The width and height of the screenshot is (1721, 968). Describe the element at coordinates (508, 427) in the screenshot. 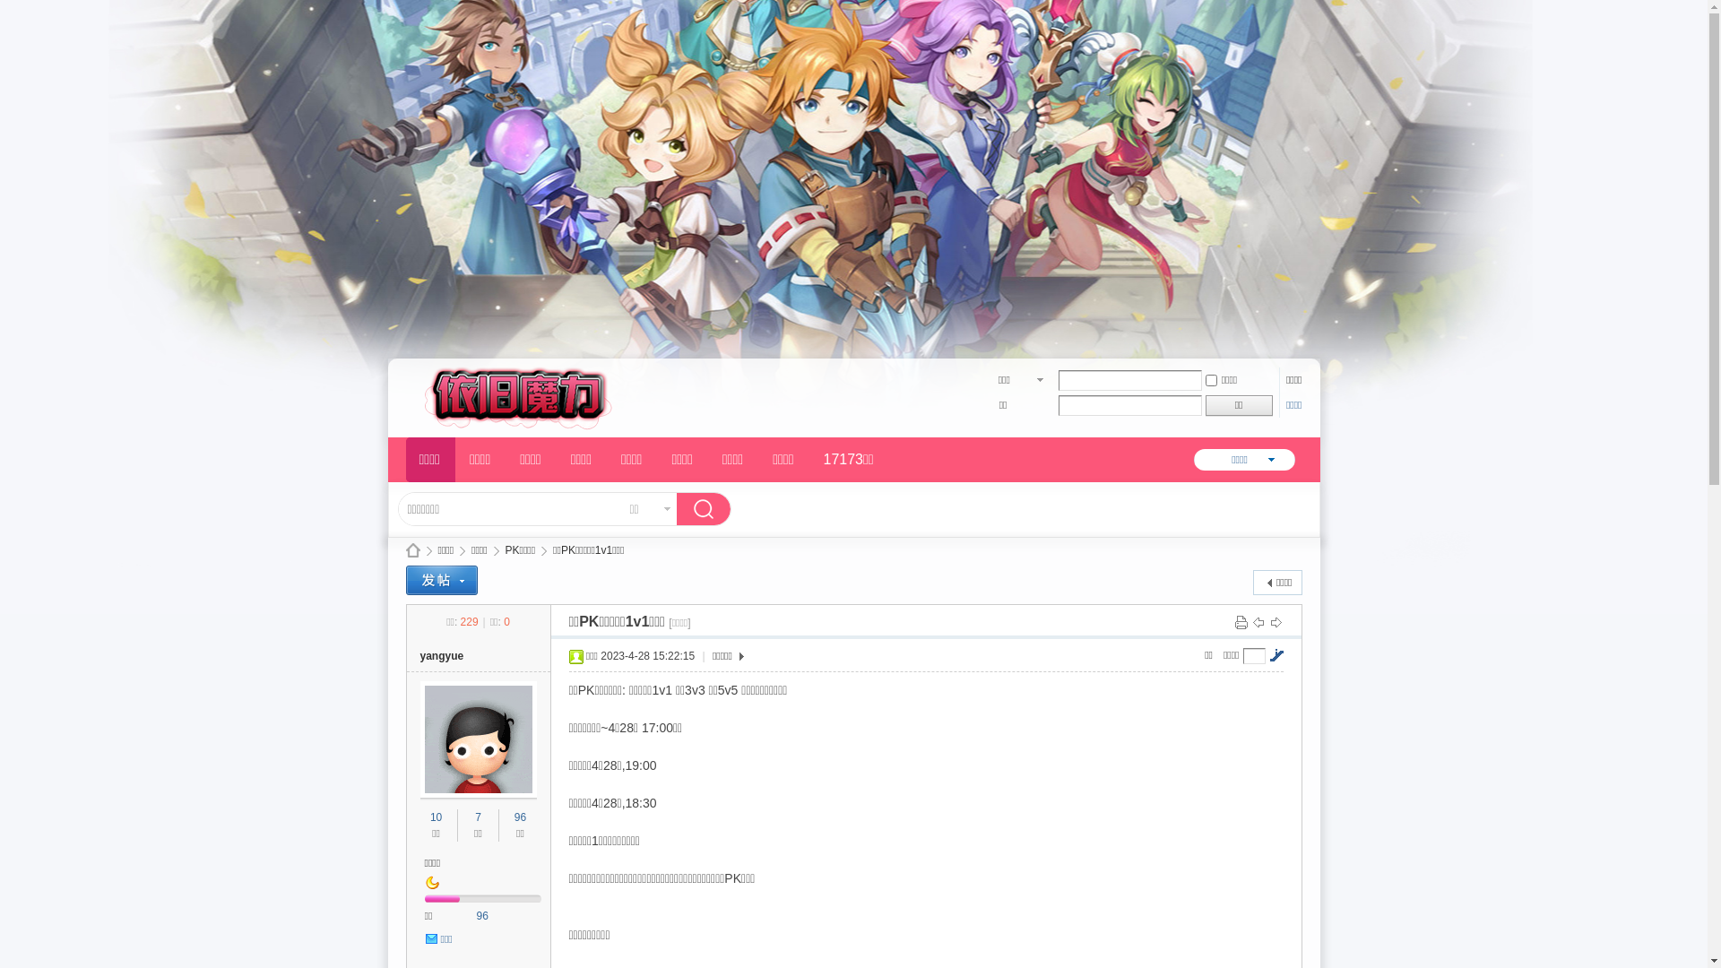

I see `Discuz! Board` at that location.